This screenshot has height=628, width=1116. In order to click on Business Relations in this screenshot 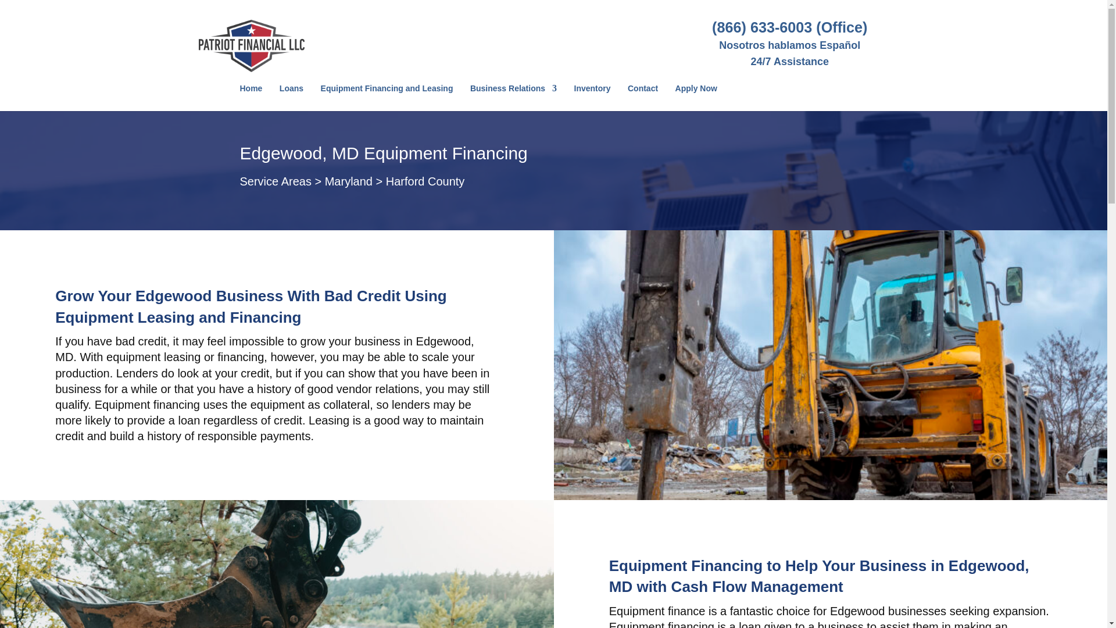, I will do `click(513, 98)`.